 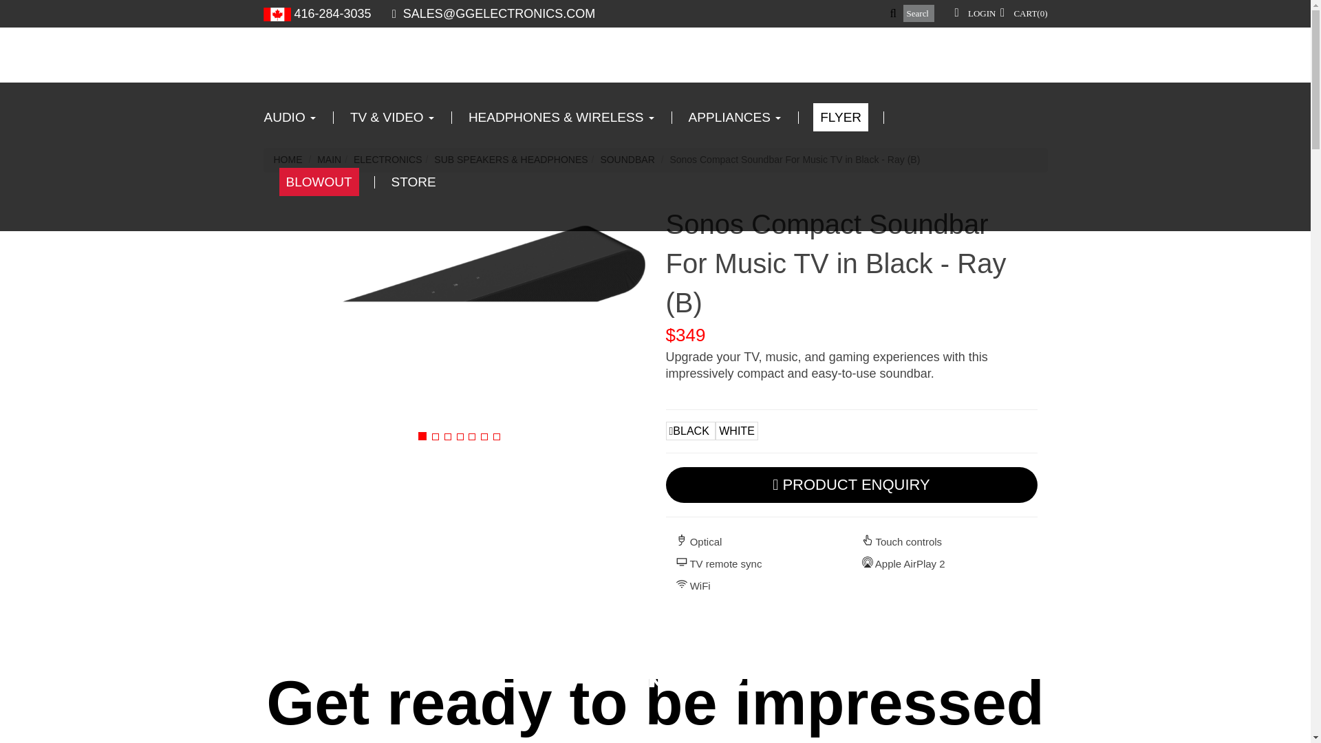 What do you see at coordinates (1017, 109) in the screenshot?
I see `416-284-3035` at bounding box center [1017, 109].